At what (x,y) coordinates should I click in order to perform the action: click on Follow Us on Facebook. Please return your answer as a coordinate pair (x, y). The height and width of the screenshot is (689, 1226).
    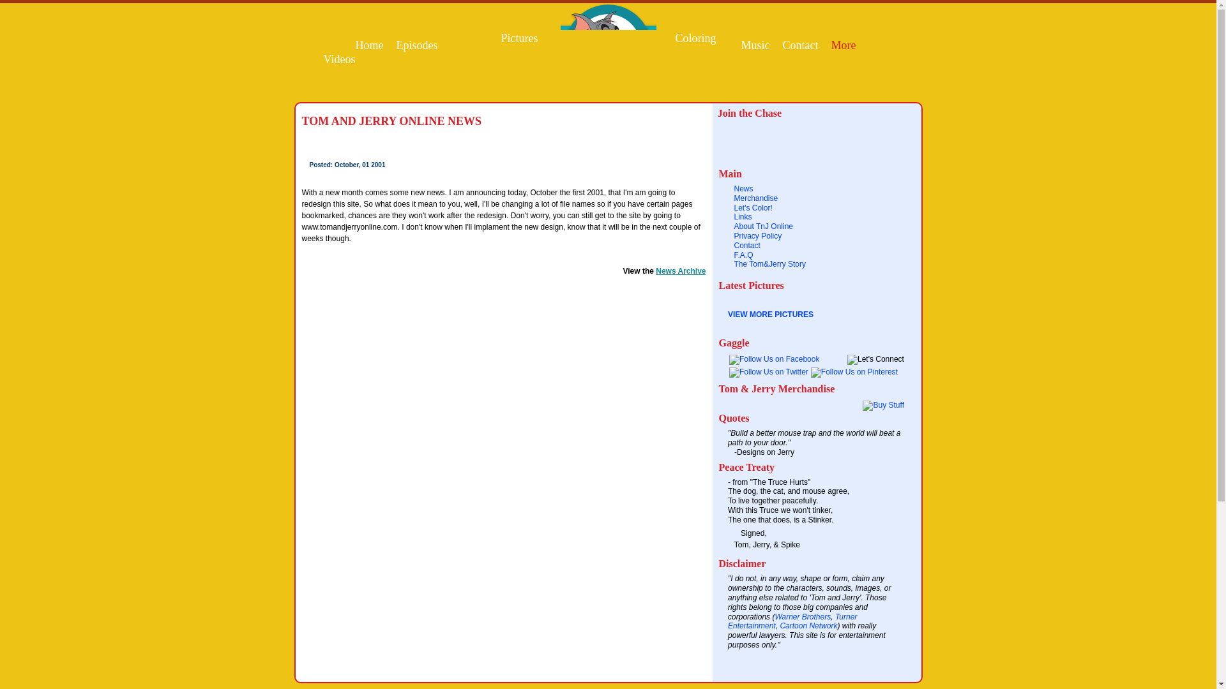
    Looking at the image, I should click on (774, 359).